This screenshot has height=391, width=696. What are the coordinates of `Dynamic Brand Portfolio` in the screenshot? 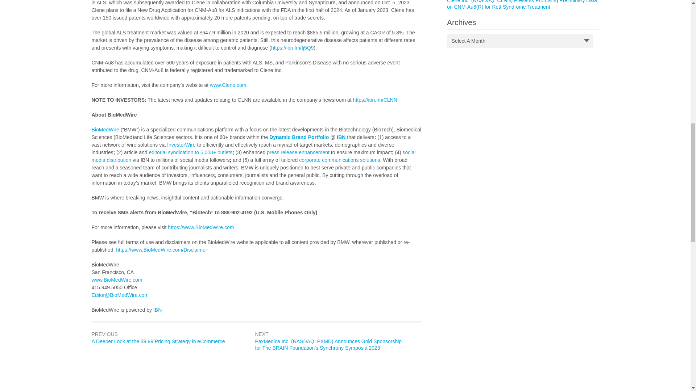 It's located at (299, 137).